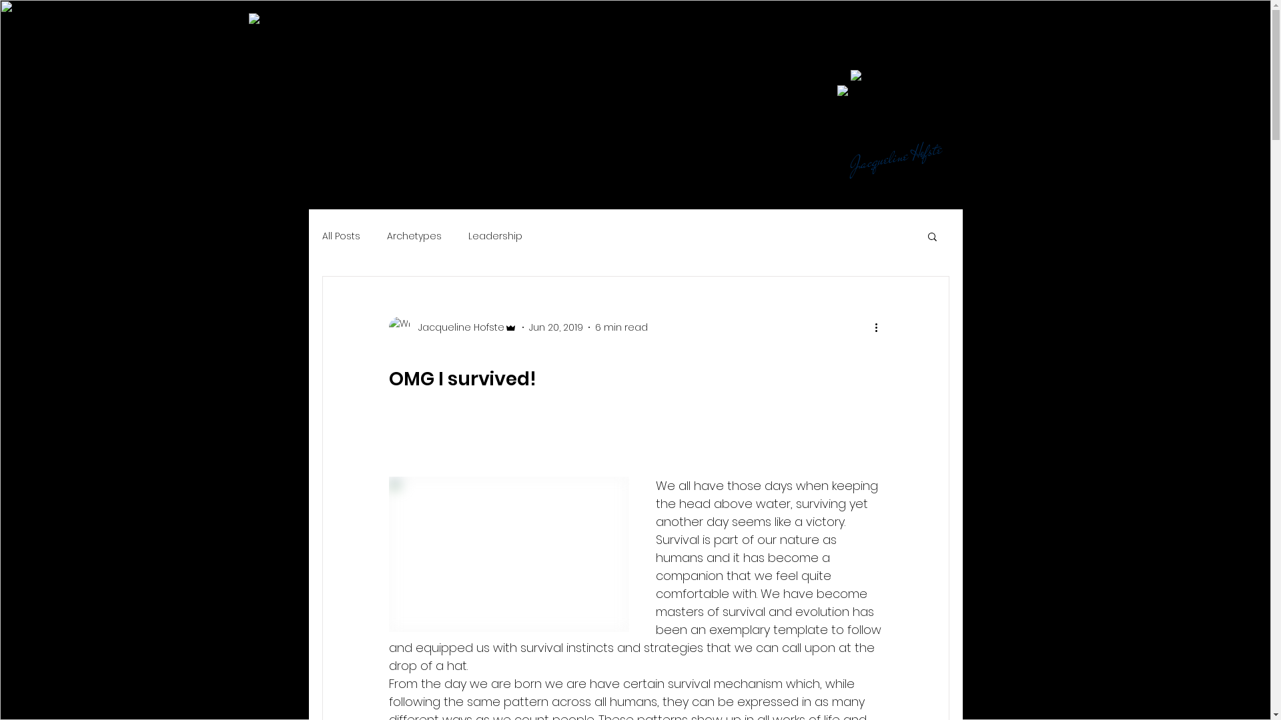 This screenshot has width=1281, height=720. Describe the element at coordinates (414, 236) in the screenshot. I see `Archetypes` at that location.